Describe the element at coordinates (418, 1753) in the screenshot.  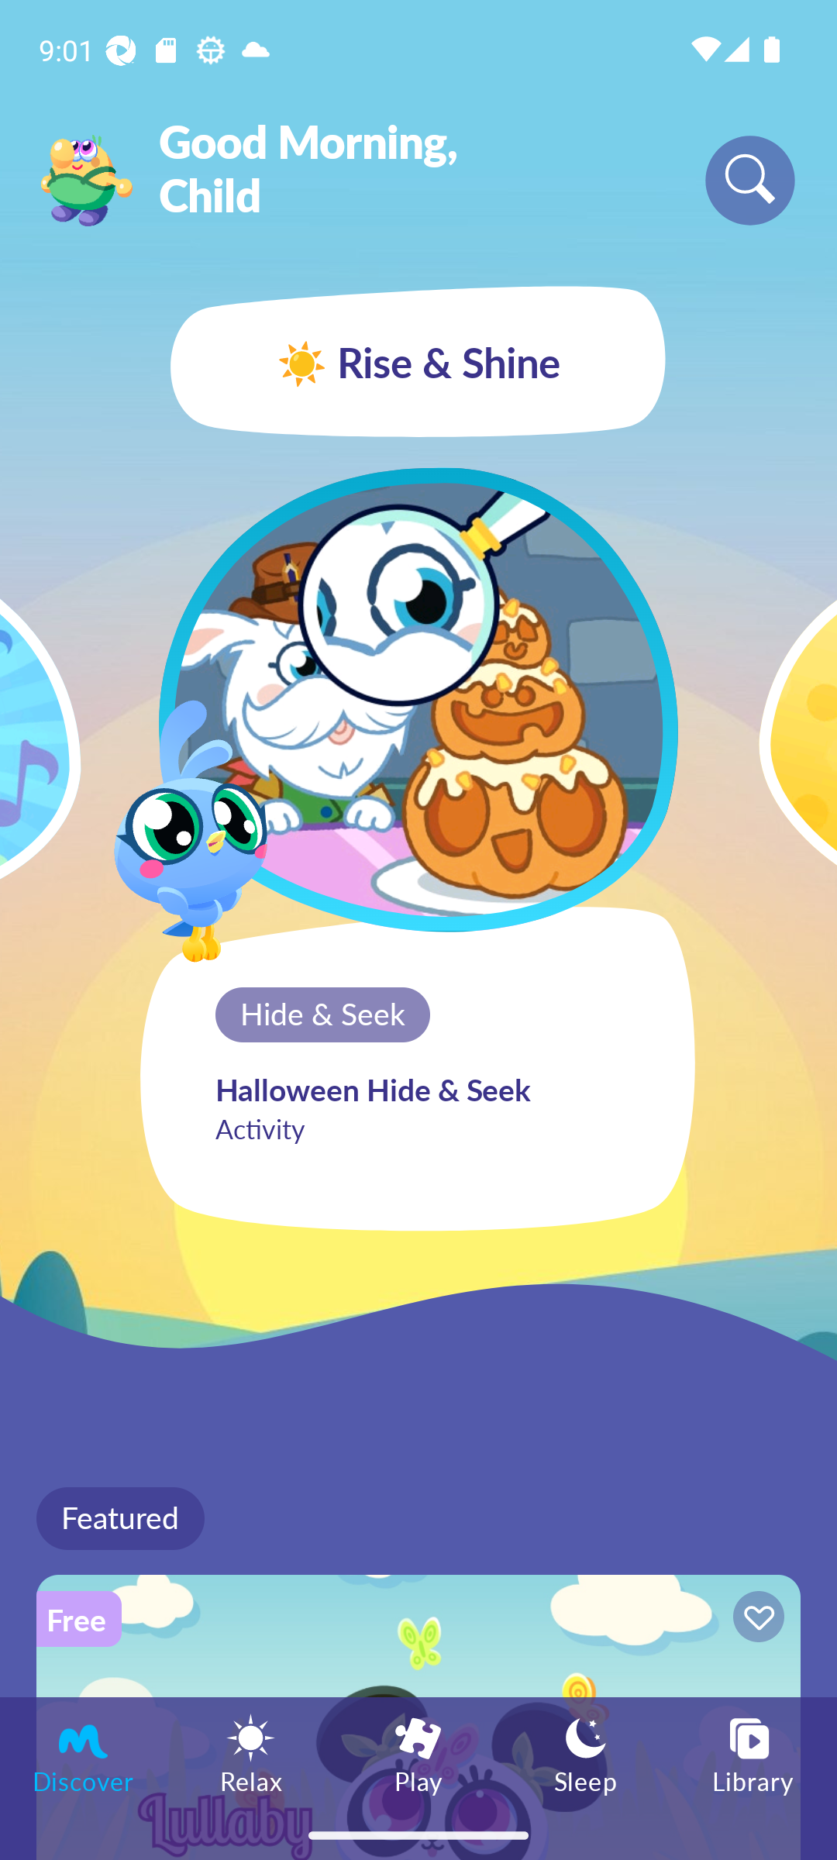
I see `Play` at that location.